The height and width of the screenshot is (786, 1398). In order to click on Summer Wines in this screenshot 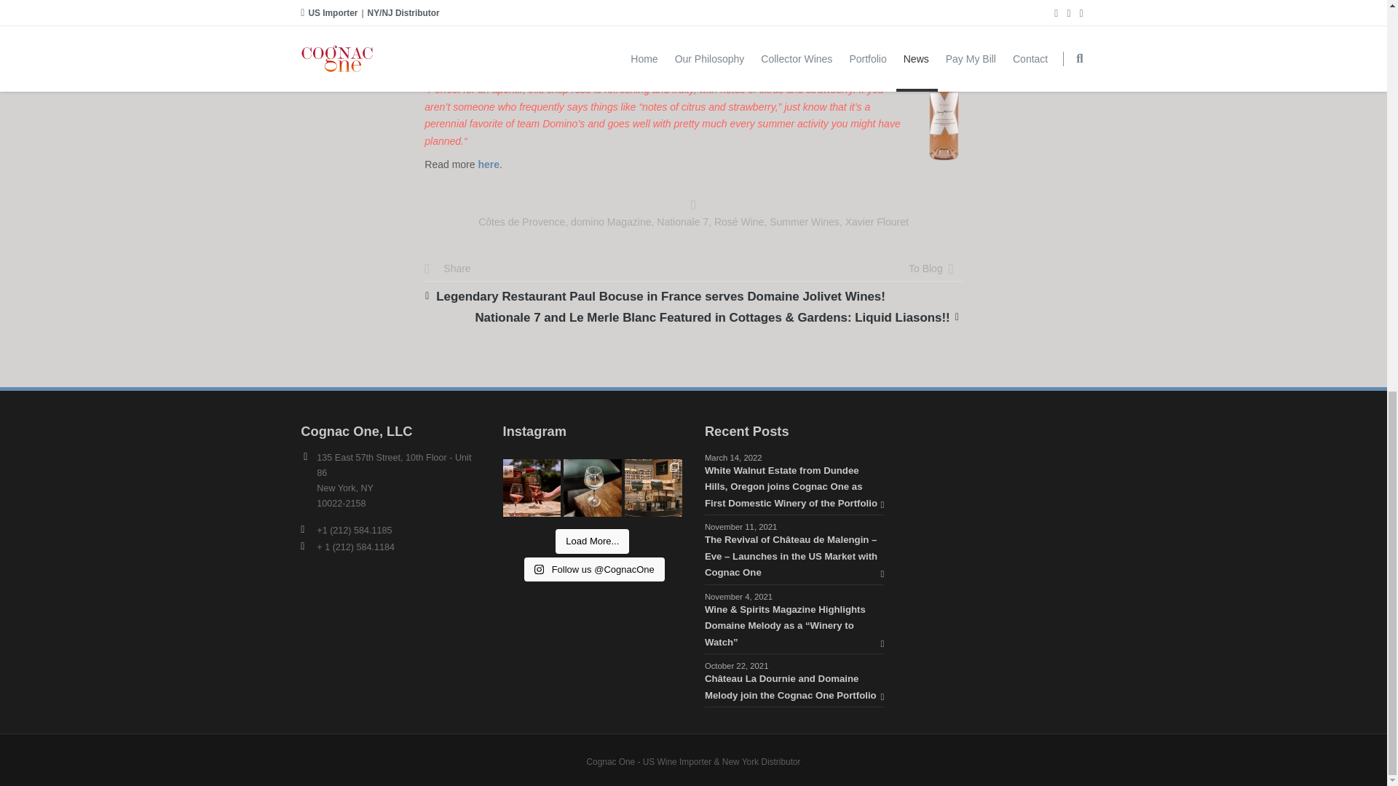, I will do `click(805, 222)`.